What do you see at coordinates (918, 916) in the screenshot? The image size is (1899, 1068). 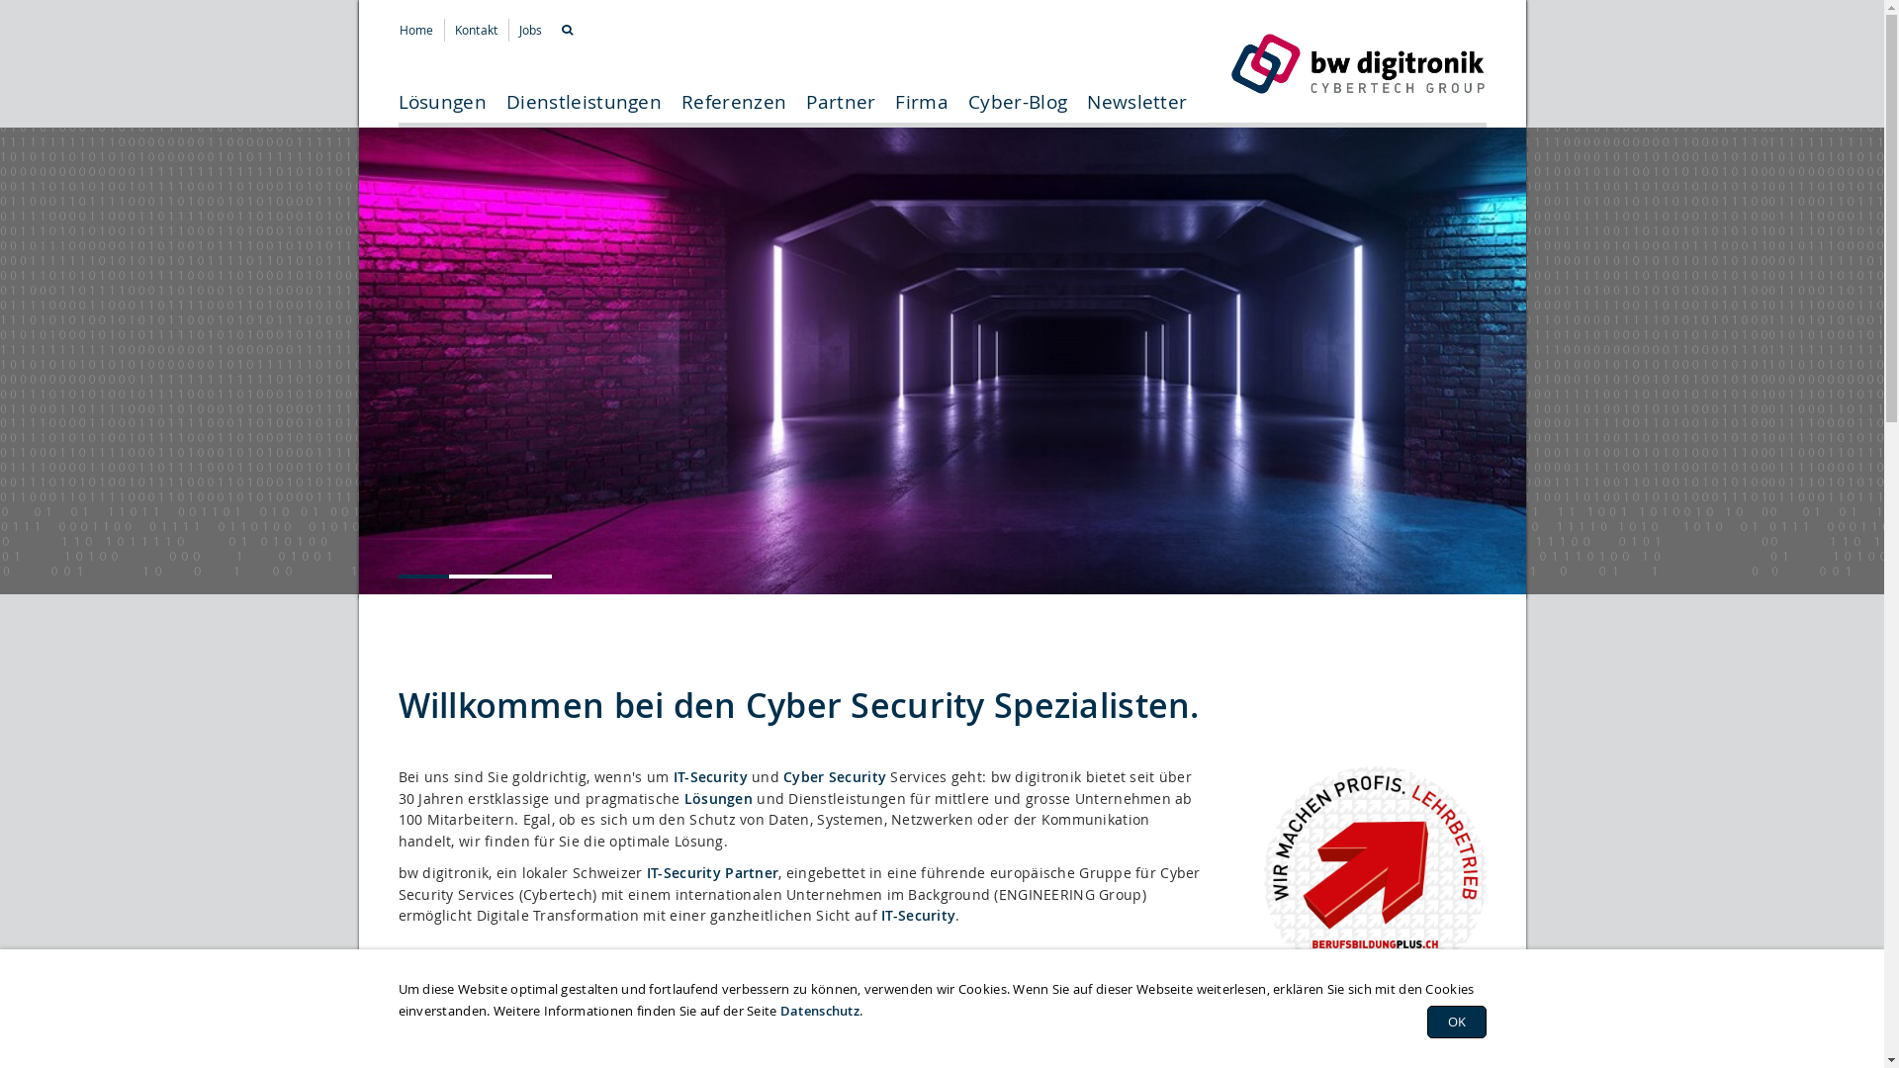 I see `IT-Security` at bounding box center [918, 916].